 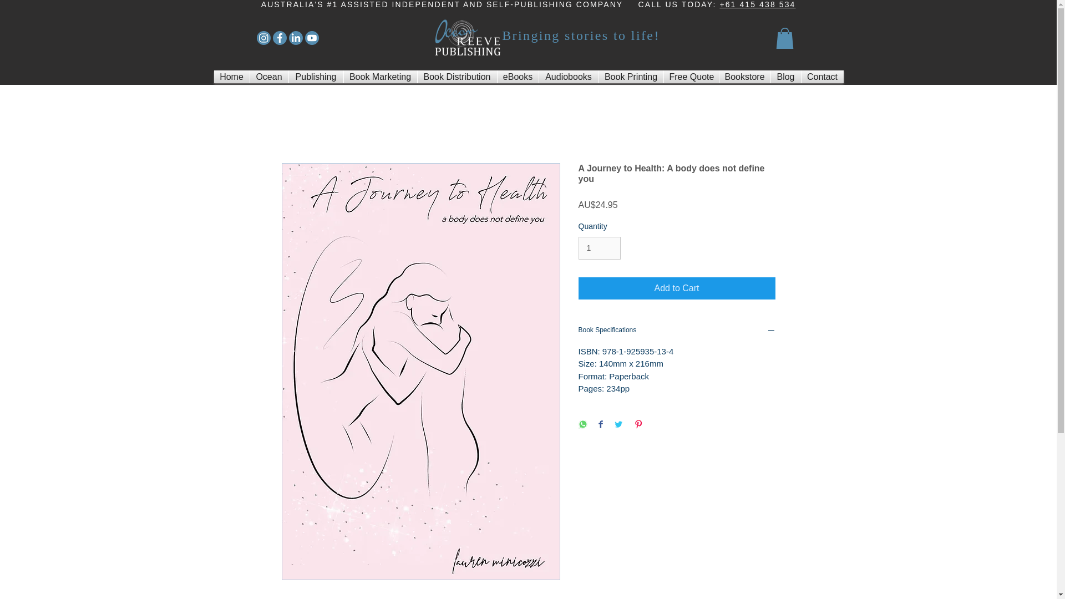 I want to click on Audiobooks, so click(x=569, y=77).